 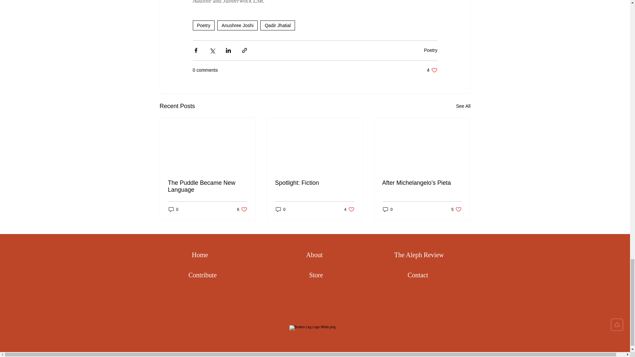 What do you see at coordinates (432, 70) in the screenshot?
I see `See All` at bounding box center [432, 70].